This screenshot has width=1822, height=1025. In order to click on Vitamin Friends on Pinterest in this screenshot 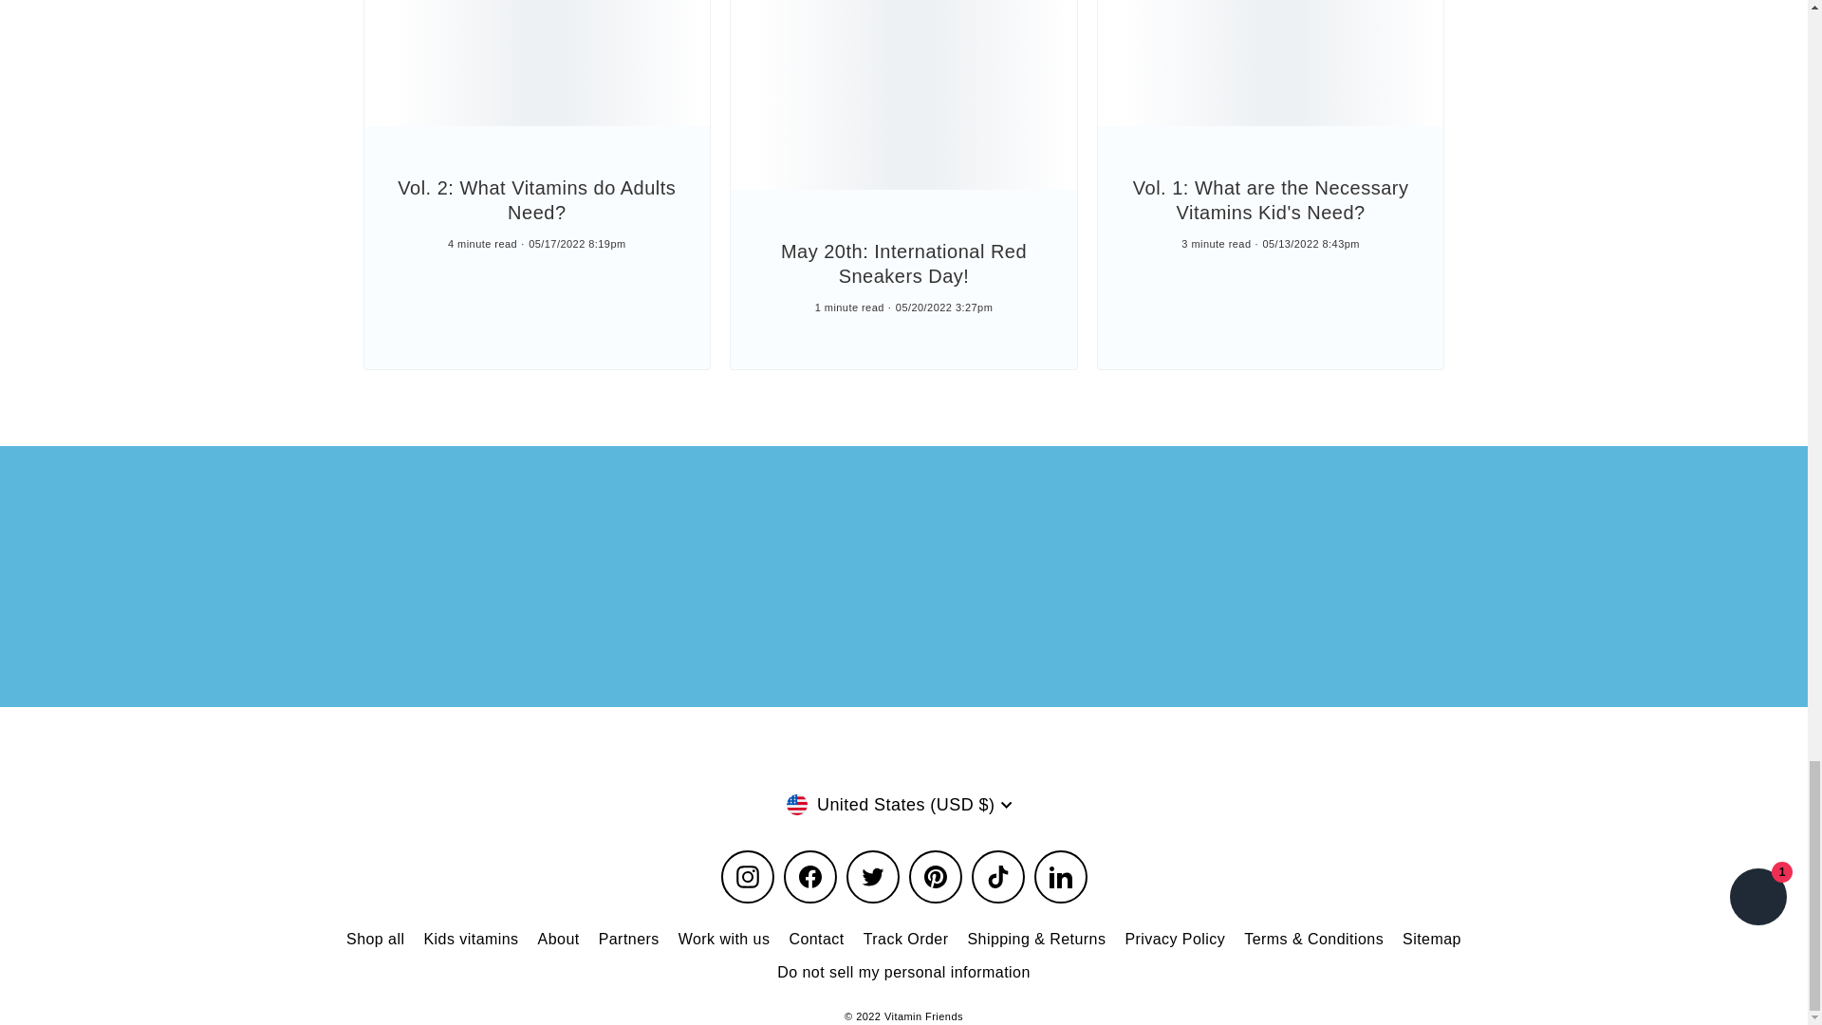, I will do `click(936, 877)`.